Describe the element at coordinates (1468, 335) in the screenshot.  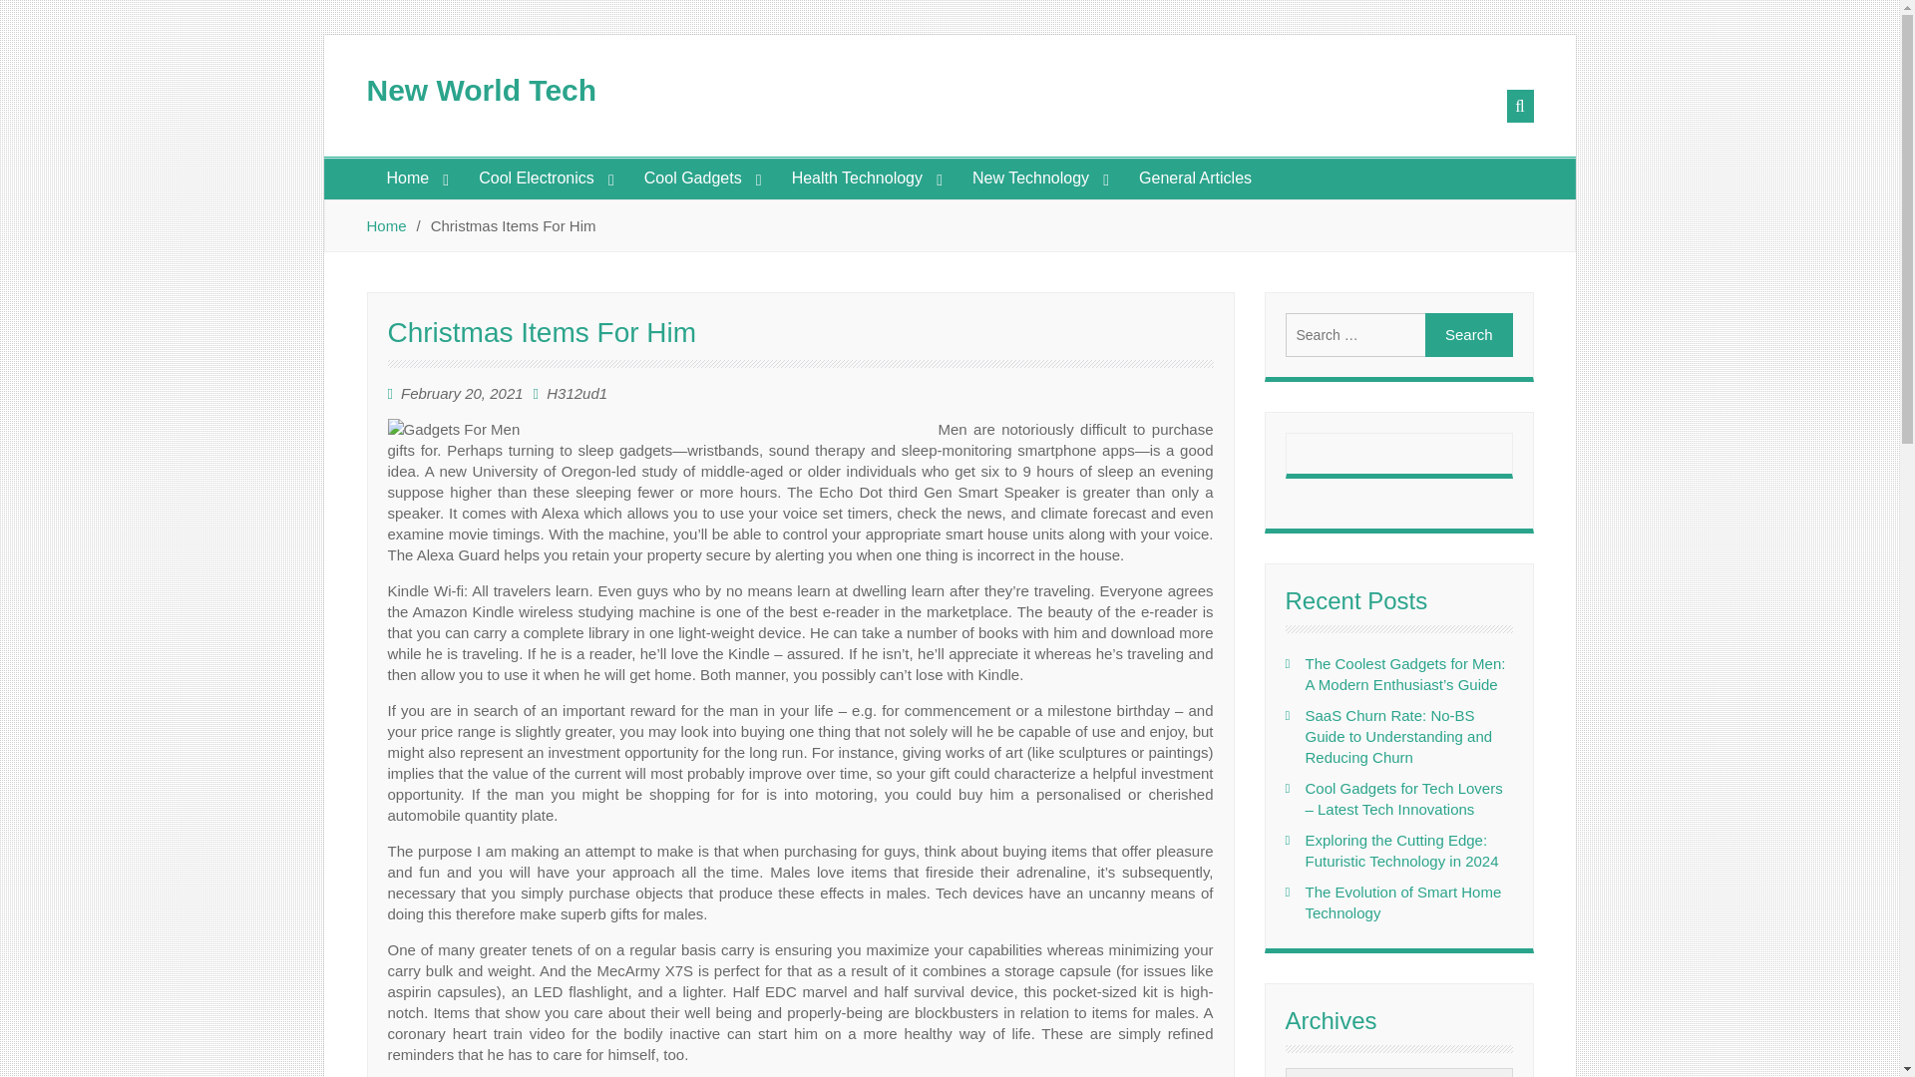
I see `Search` at that location.